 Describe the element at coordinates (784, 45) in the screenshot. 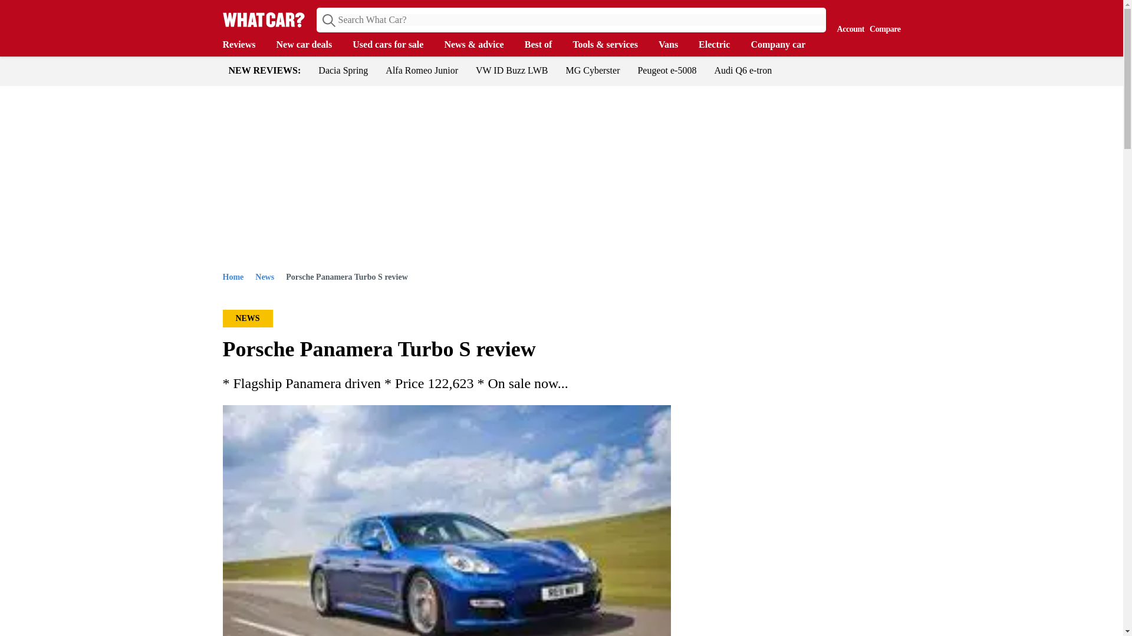

I see `Company car` at that location.